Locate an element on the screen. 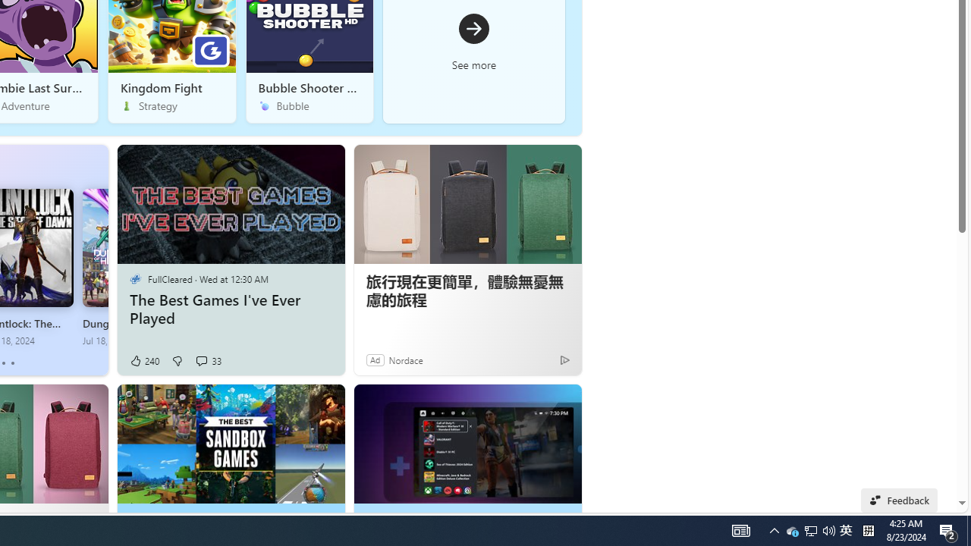  Dungeons Of Hinterberg Jul 18, 2024 is located at coordinates (124, 268).